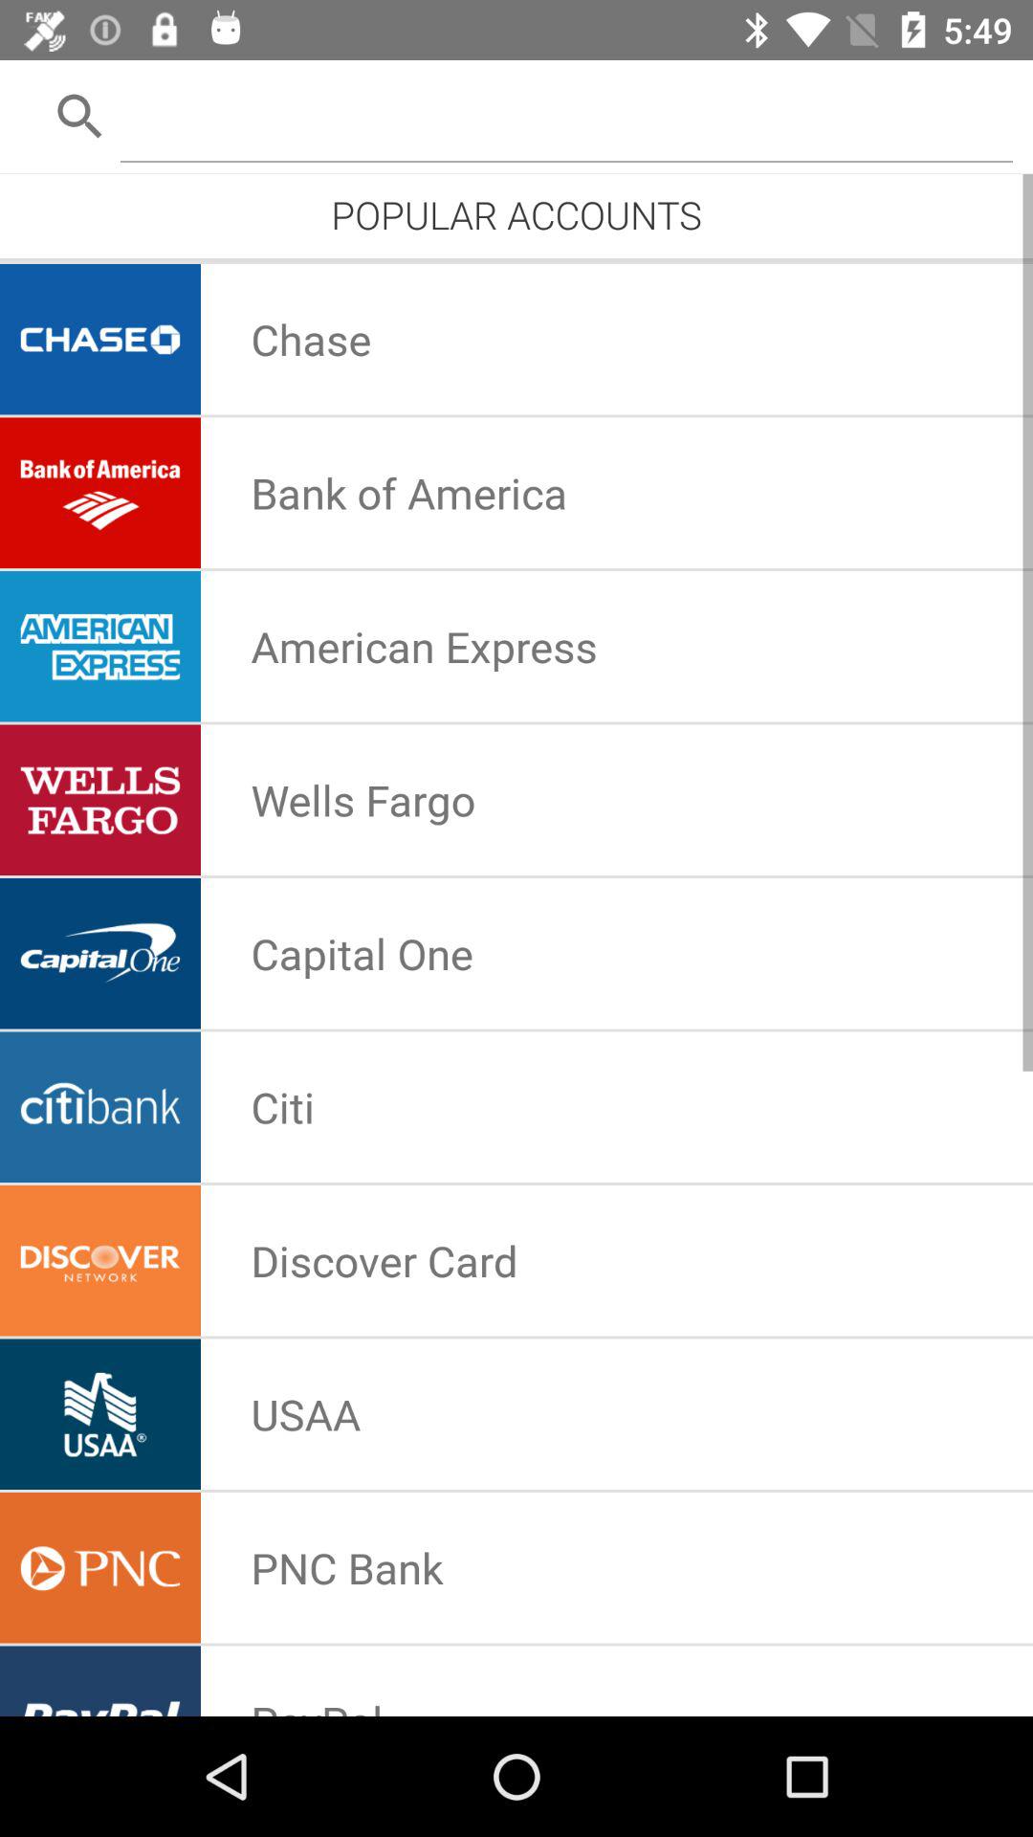  What do you see at coordinates (424, 646) in the screenshot?
I see `turn on icon below bank of america` at bounding box center [424, 646].